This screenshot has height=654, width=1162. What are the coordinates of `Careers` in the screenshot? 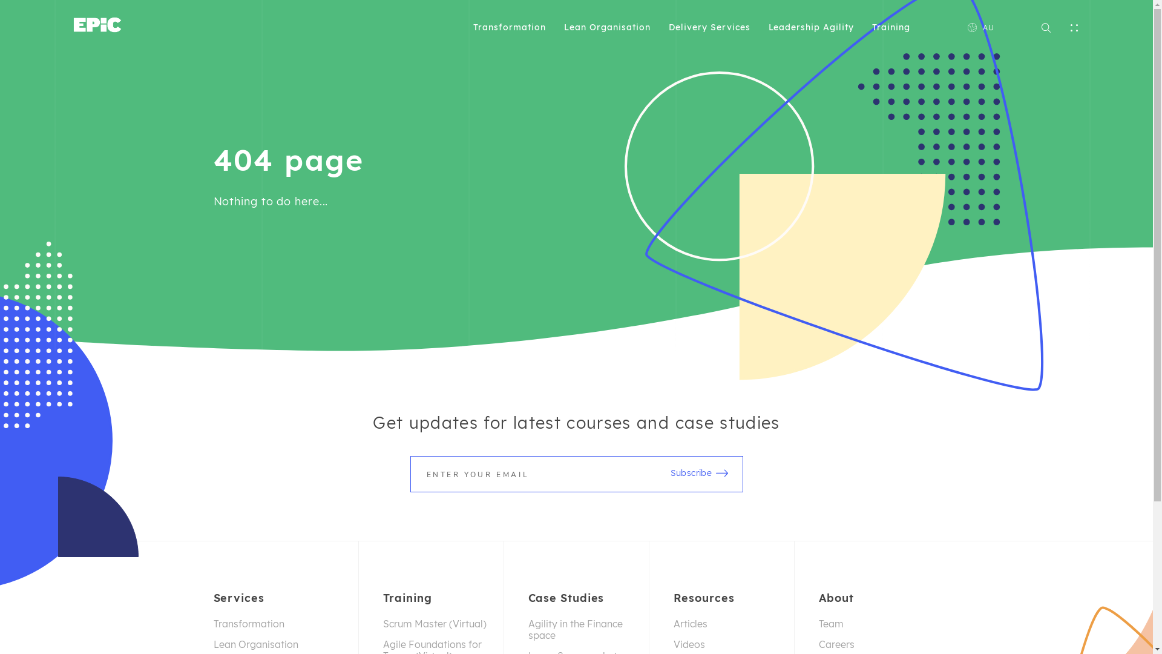 It's located at (879, 644).